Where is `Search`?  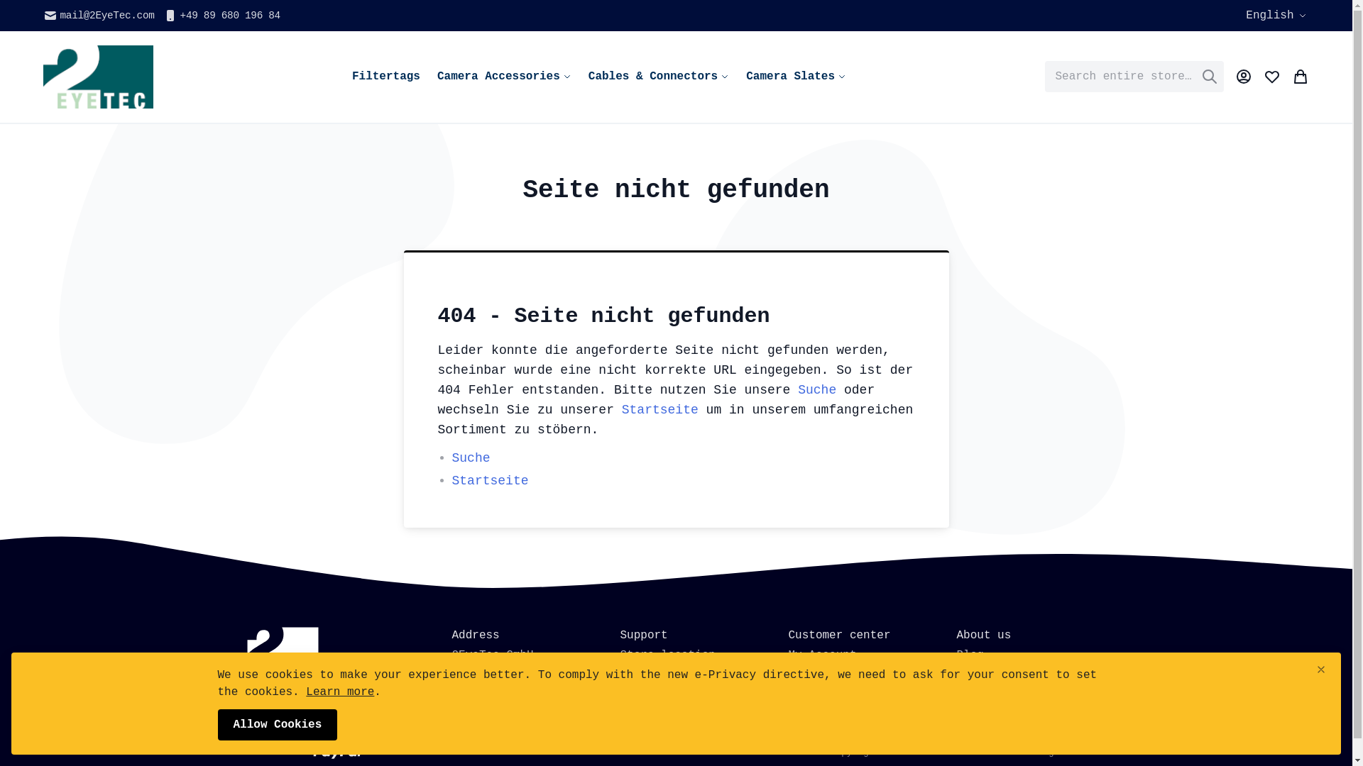
Search is located at coordinates (1210, 77).